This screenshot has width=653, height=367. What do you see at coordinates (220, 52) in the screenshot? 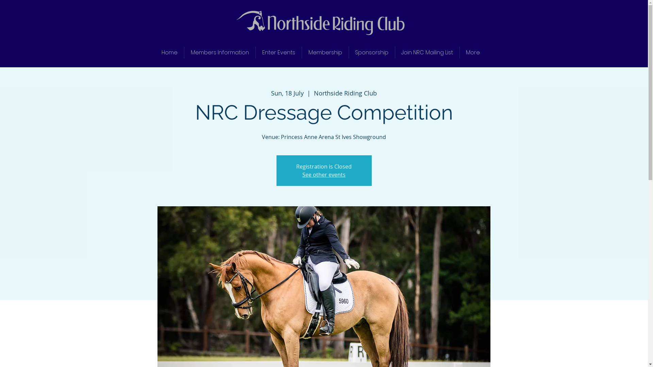
I see `Members Information` at bounding box center [220, 52].